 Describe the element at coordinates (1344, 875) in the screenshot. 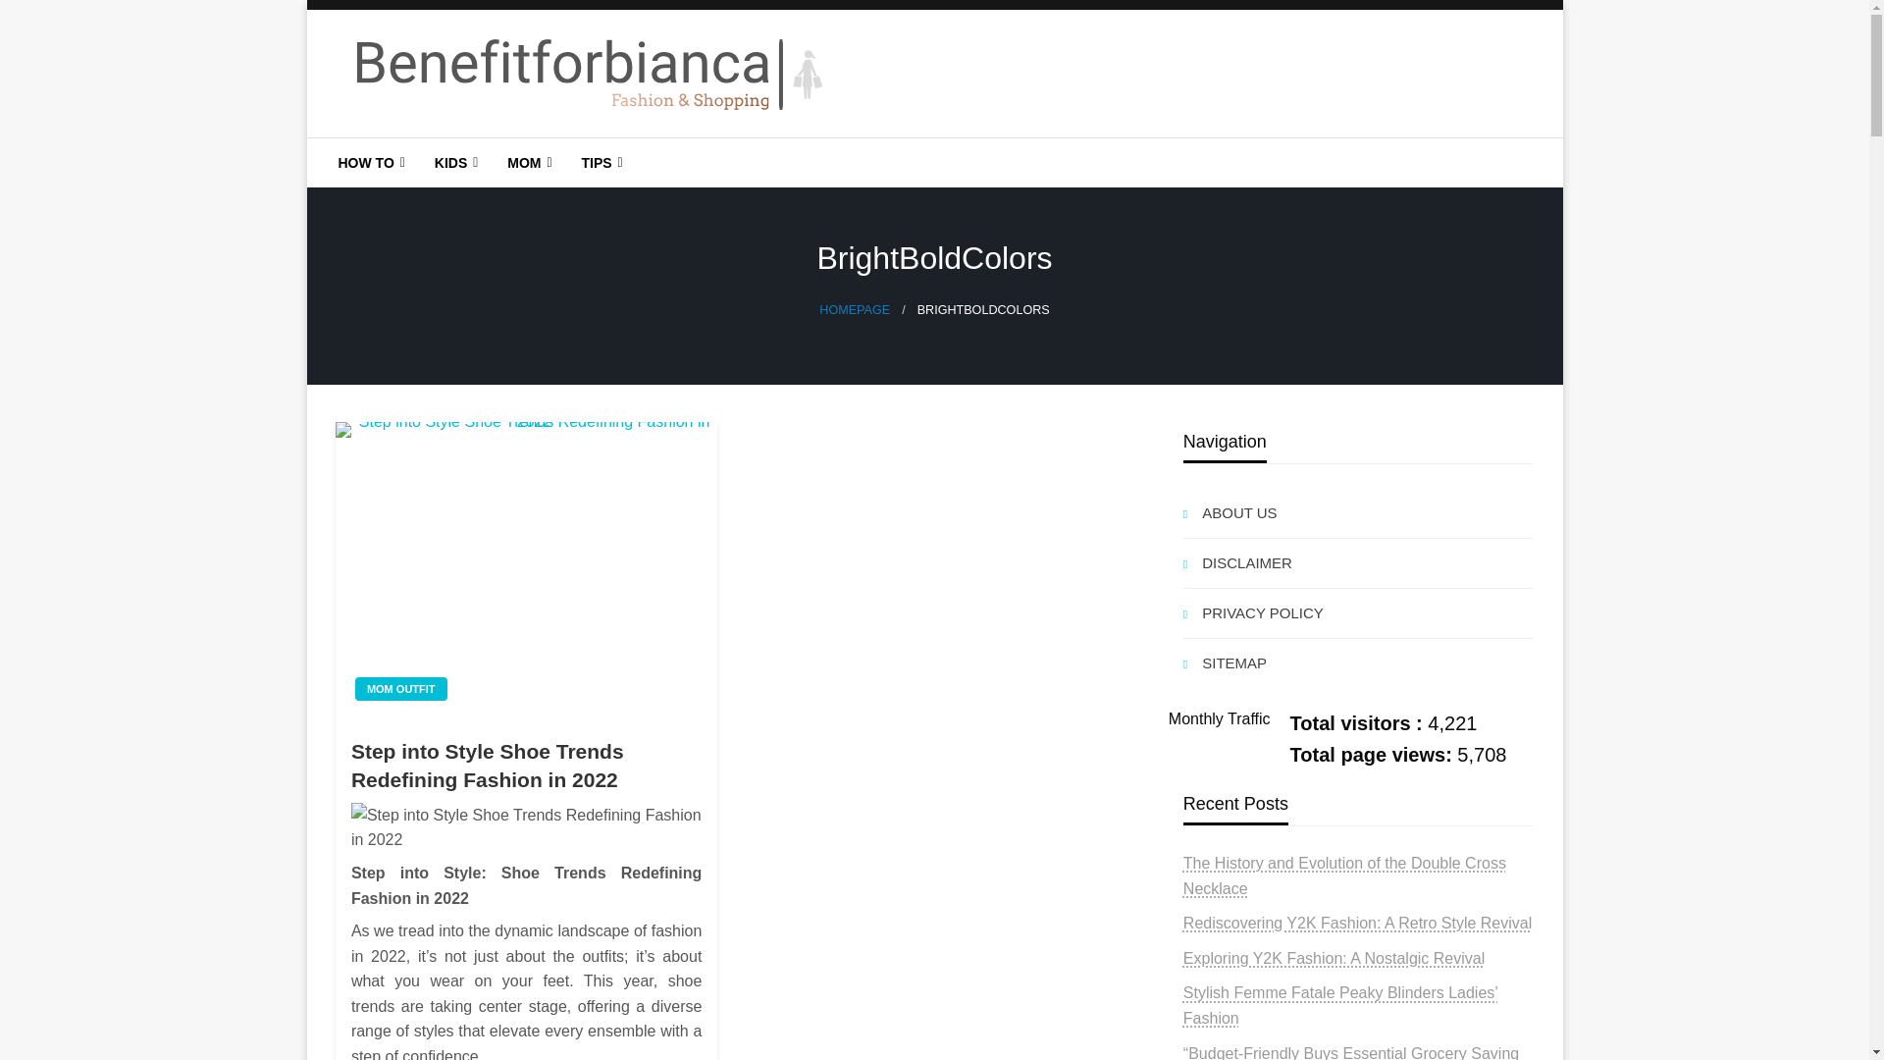

I see `The History and Evolution of the Double Cross Necklace` at that location.